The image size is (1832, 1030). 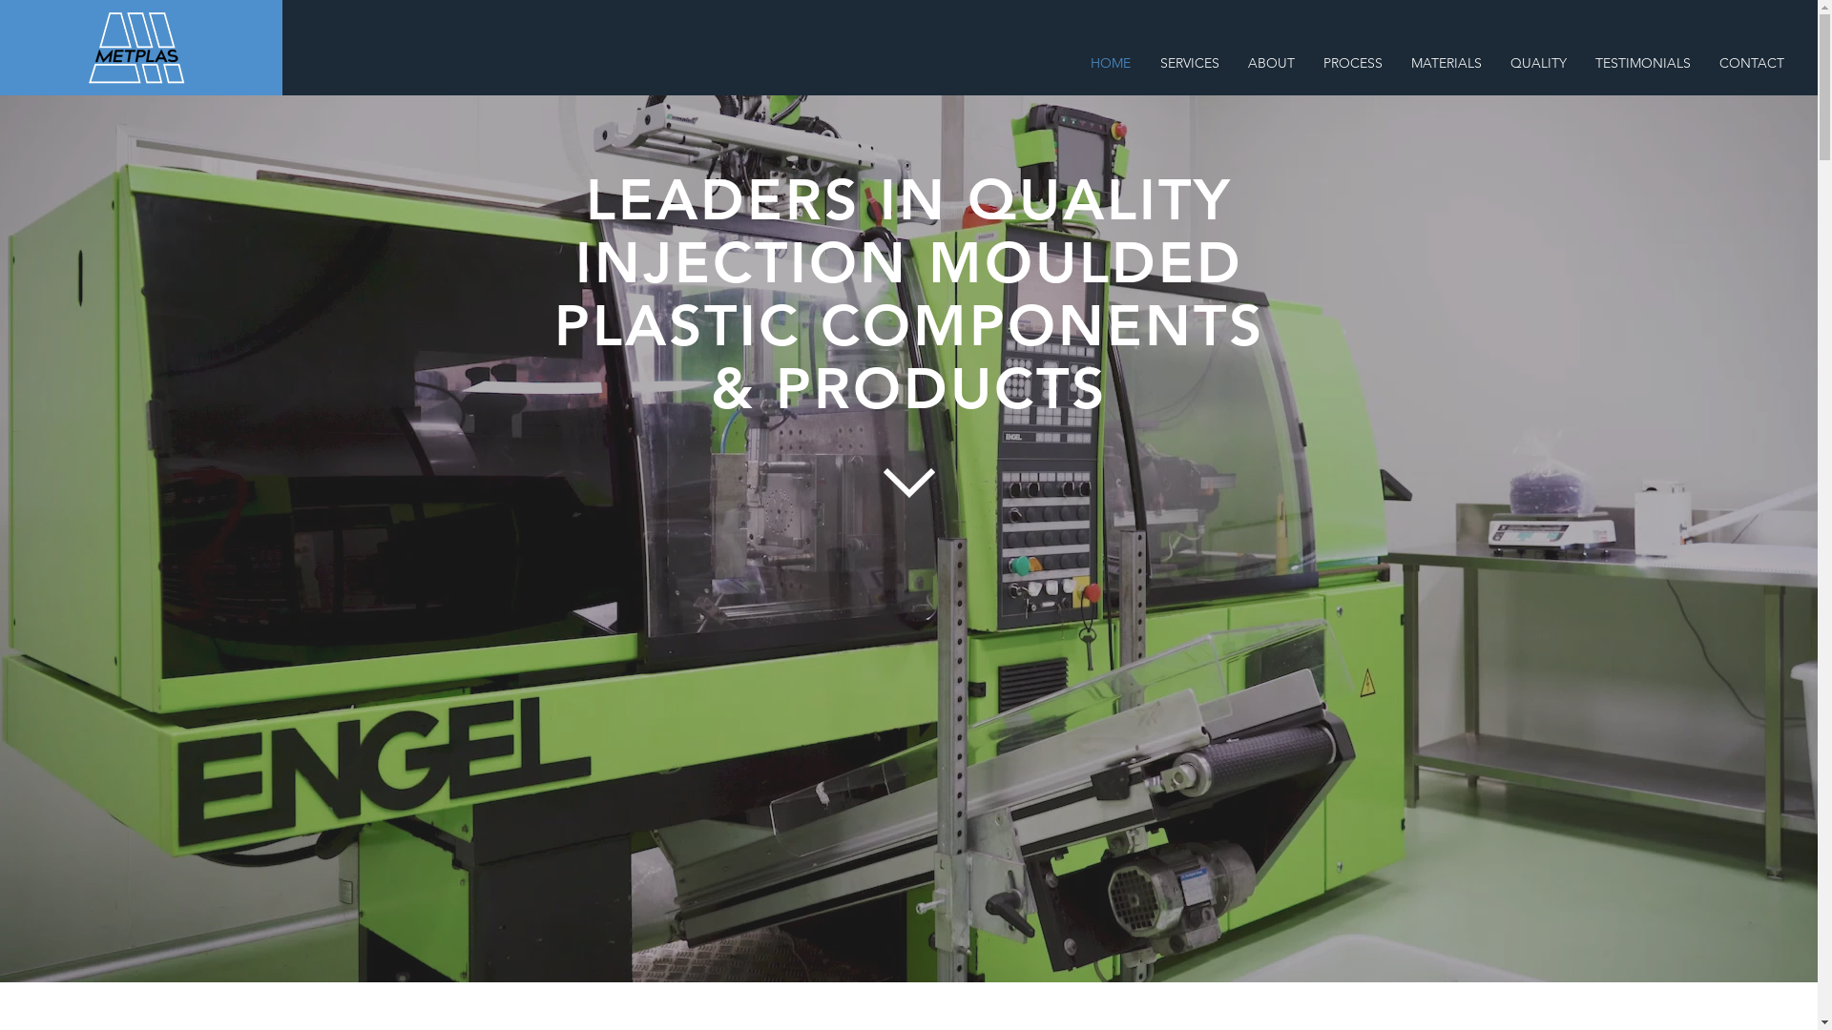 I want to click on HOME, so click(x=1111, y=63).